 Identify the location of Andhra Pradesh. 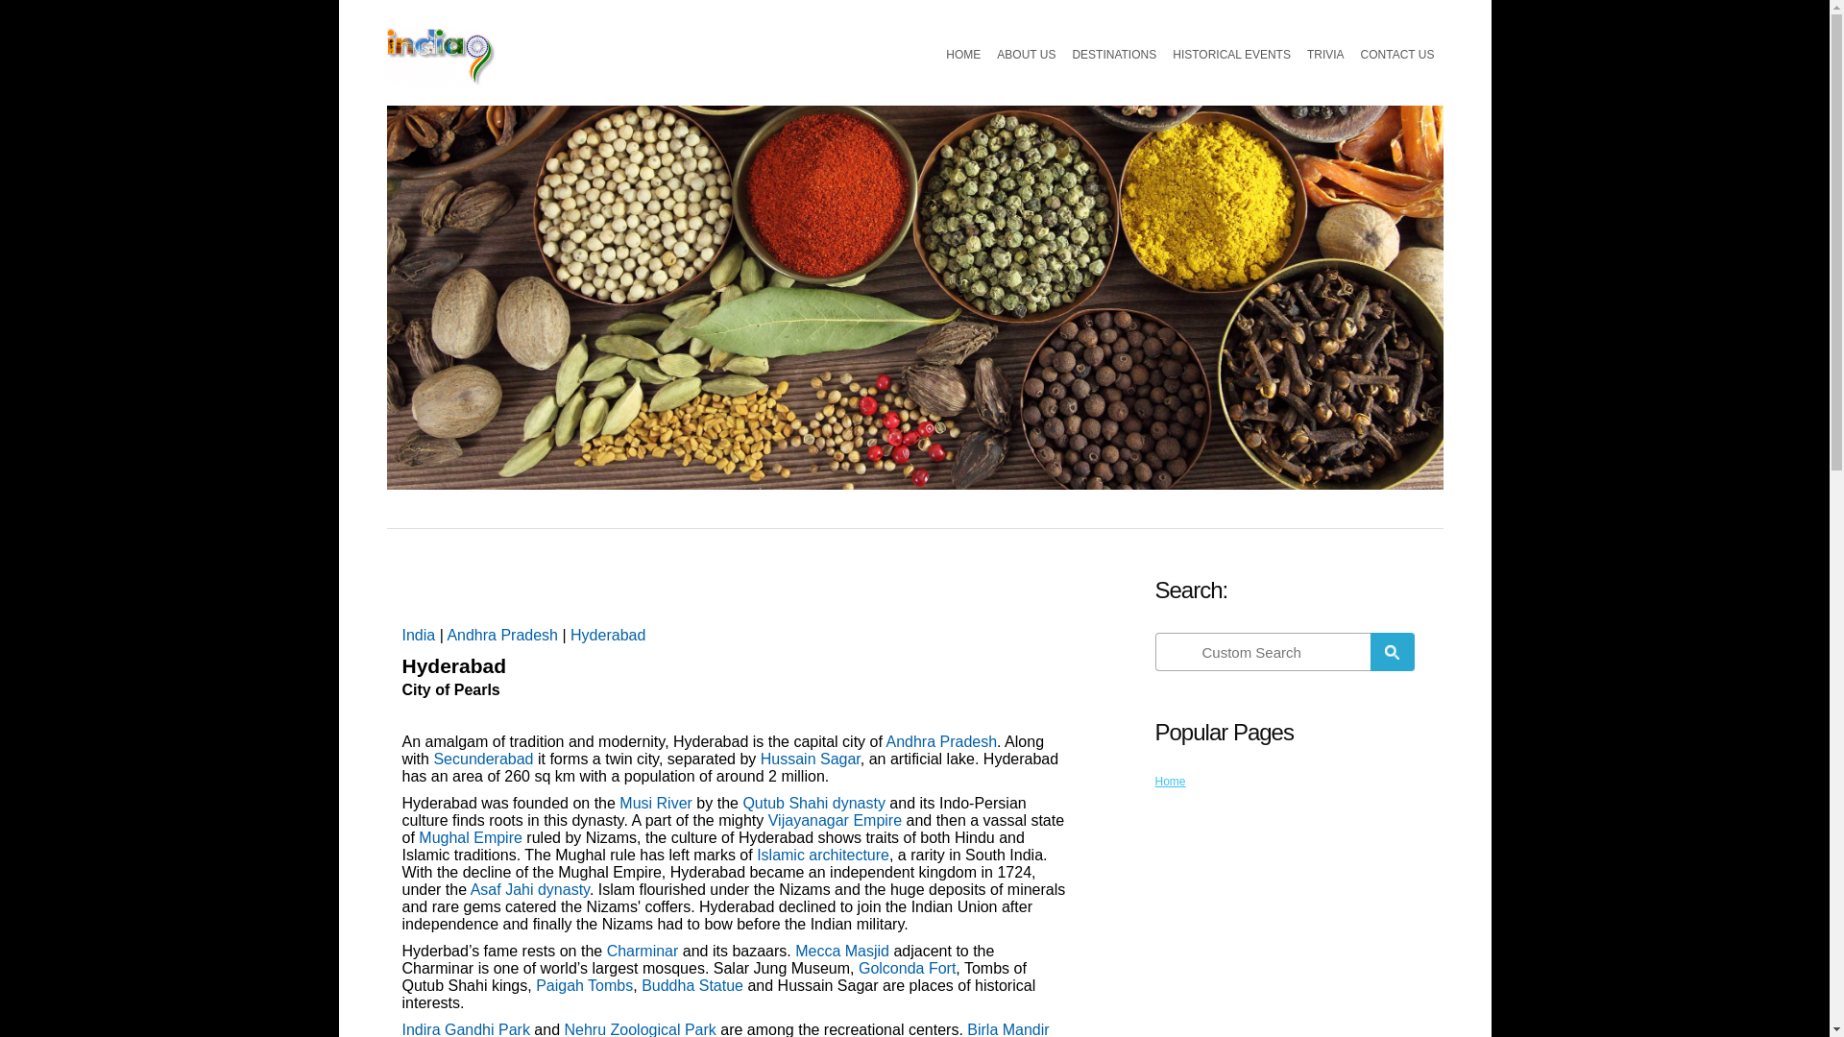
(941, 741).